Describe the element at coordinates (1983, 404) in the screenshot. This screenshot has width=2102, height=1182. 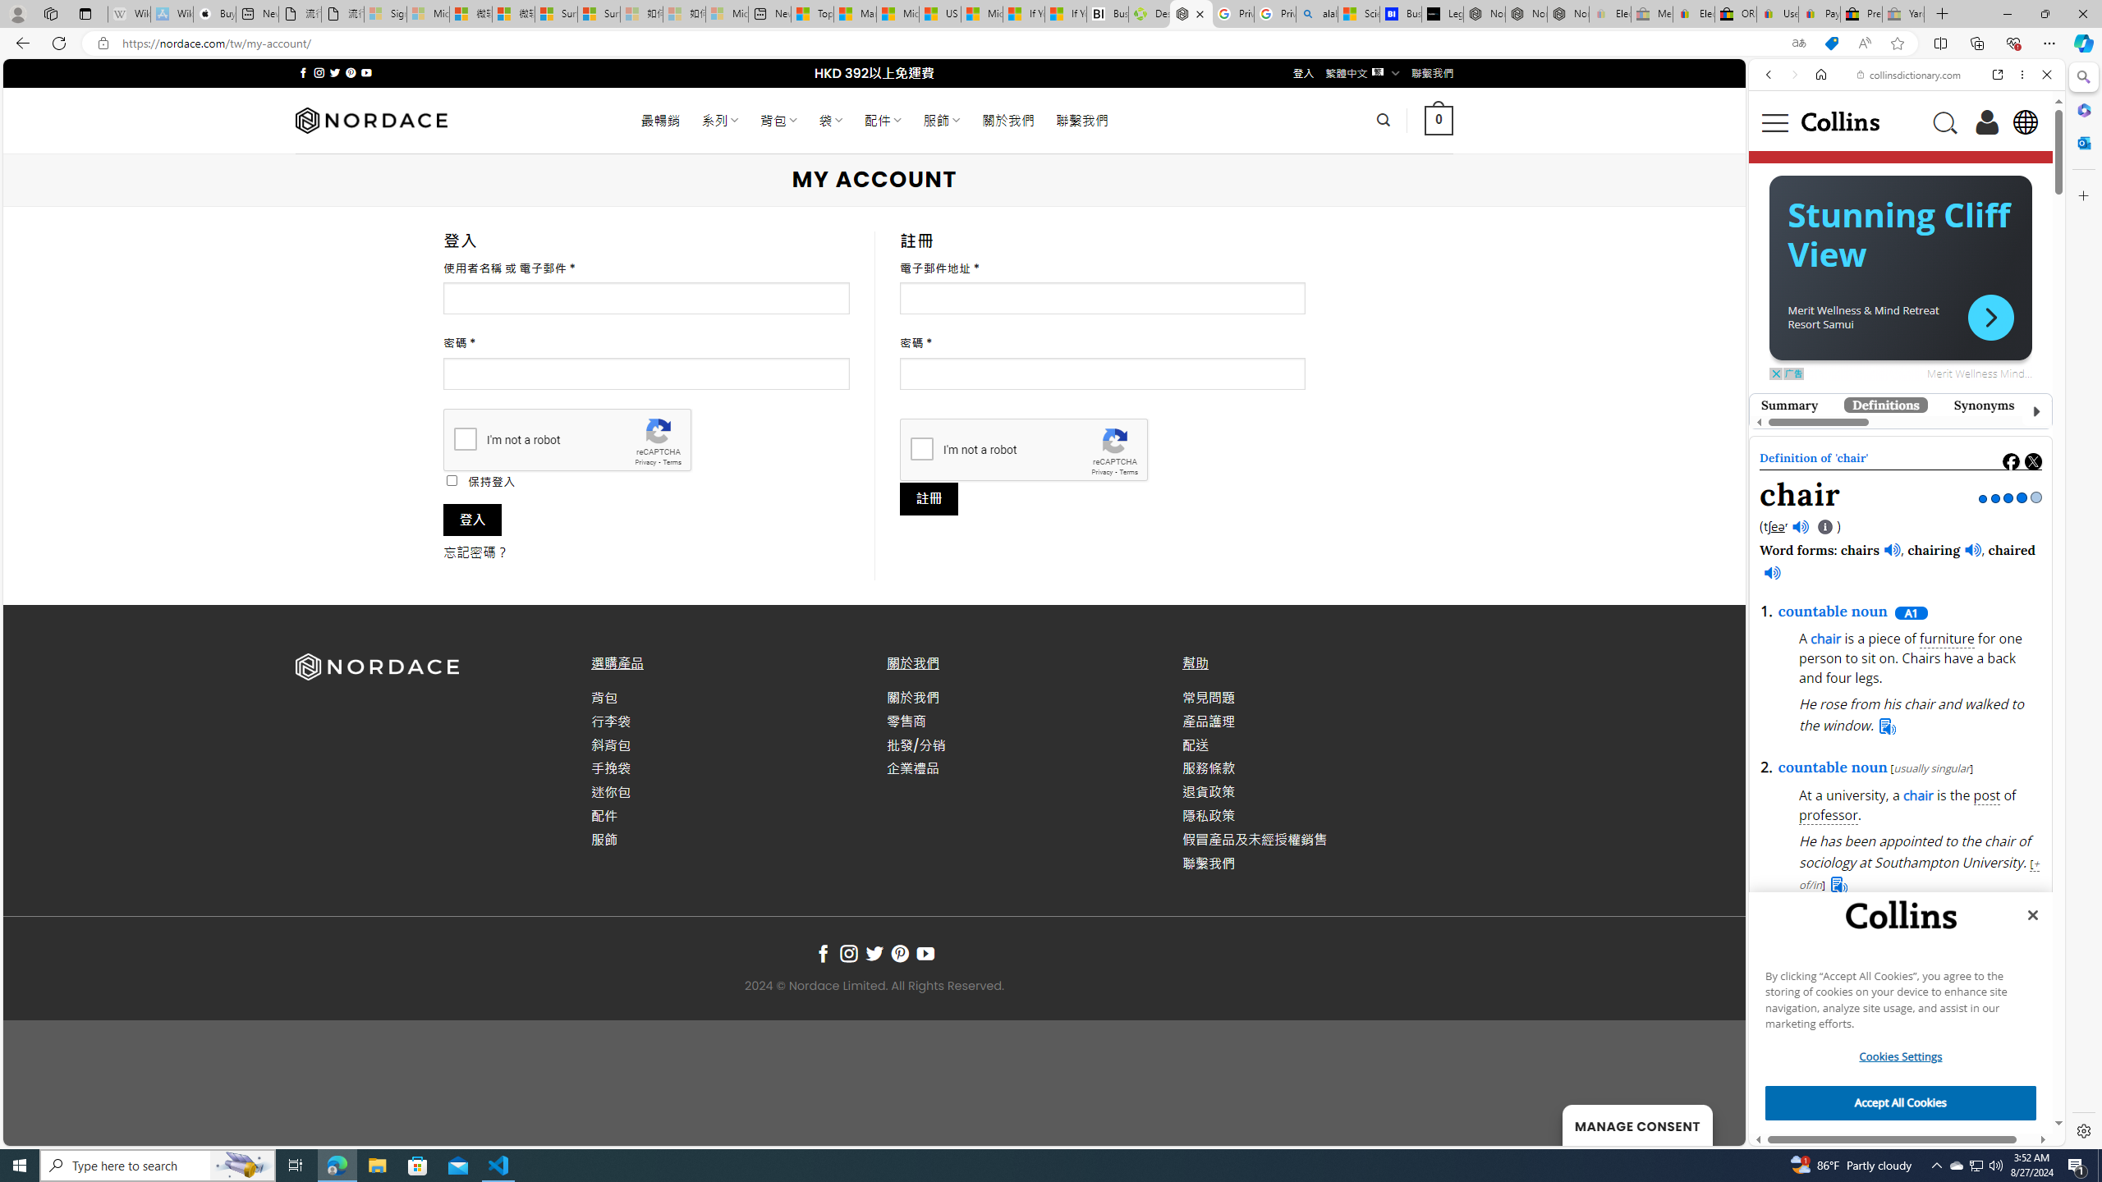
I see `Synonyms` at that location.